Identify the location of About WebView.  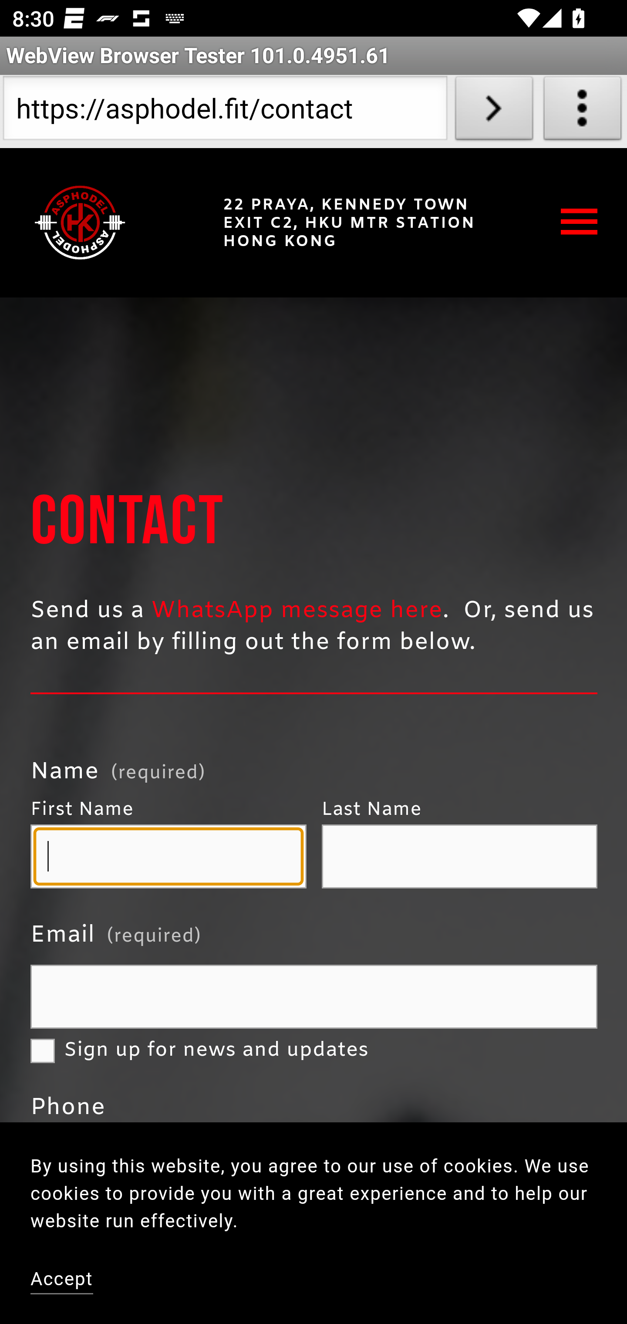
(583, 111).